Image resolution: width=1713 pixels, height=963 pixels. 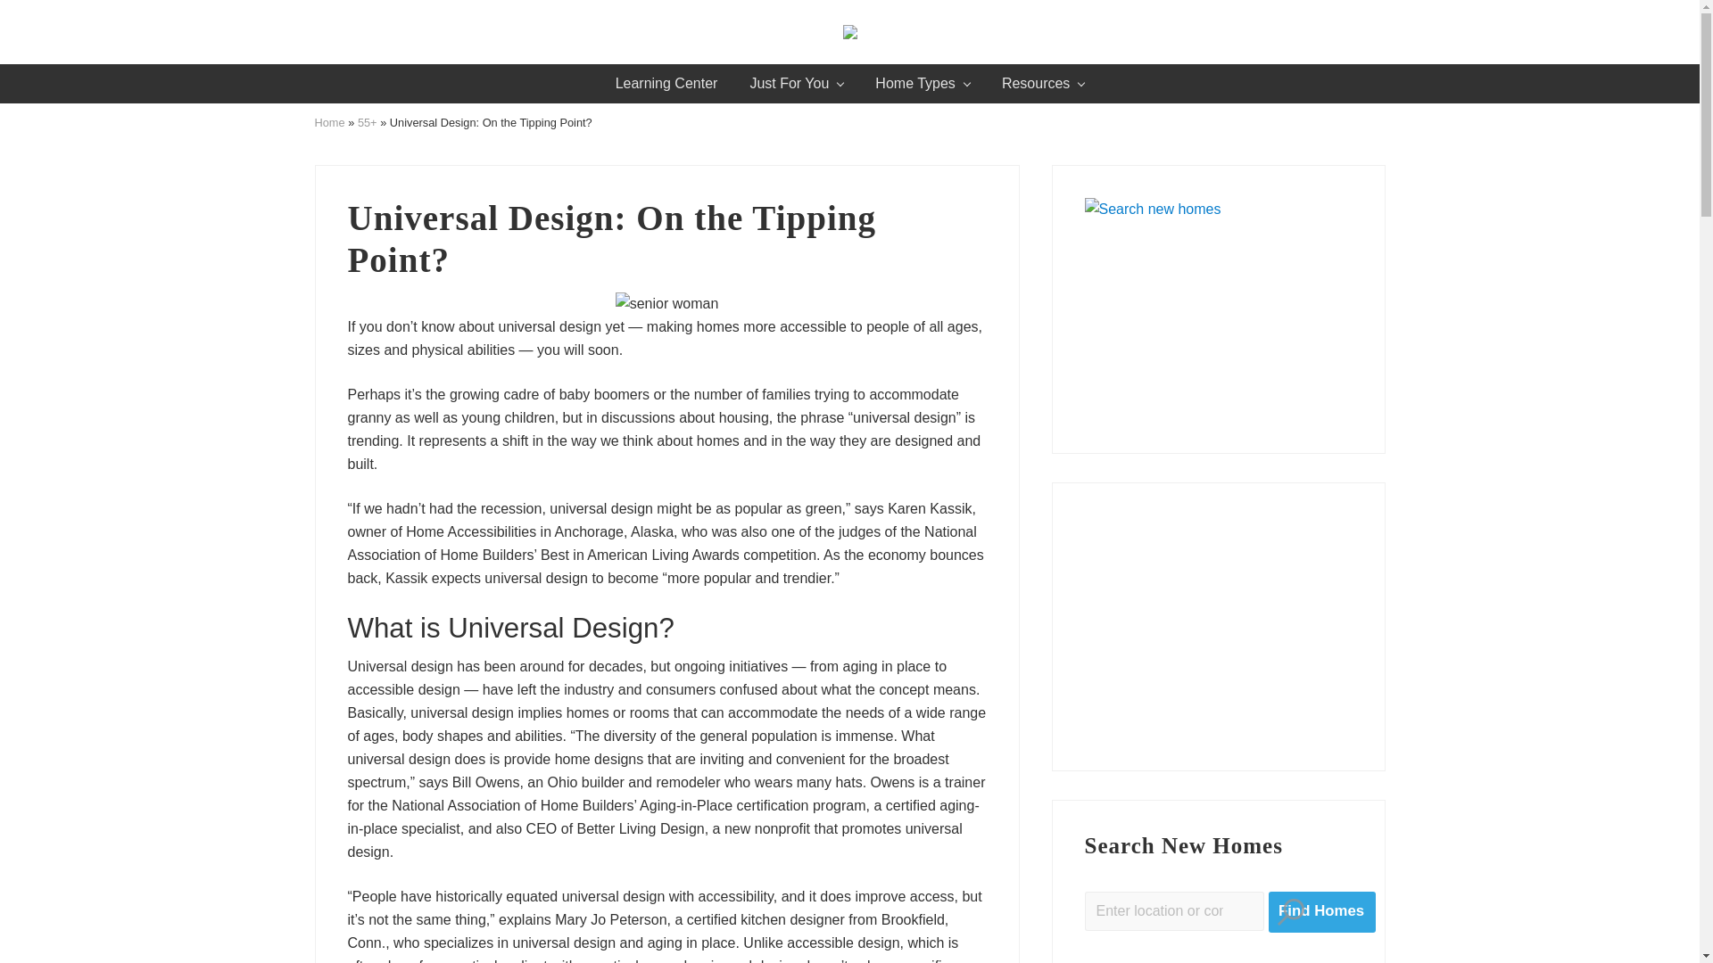 I want to click on Home Types, so click(x=923, y=84).